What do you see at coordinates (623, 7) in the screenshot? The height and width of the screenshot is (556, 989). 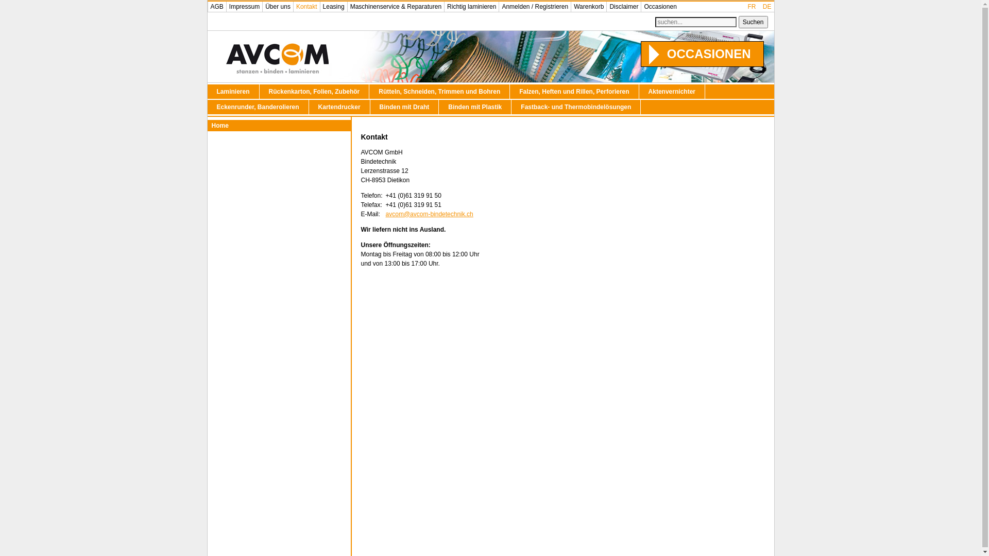 I see `Disclaimer` at bounding box center [623, 7].